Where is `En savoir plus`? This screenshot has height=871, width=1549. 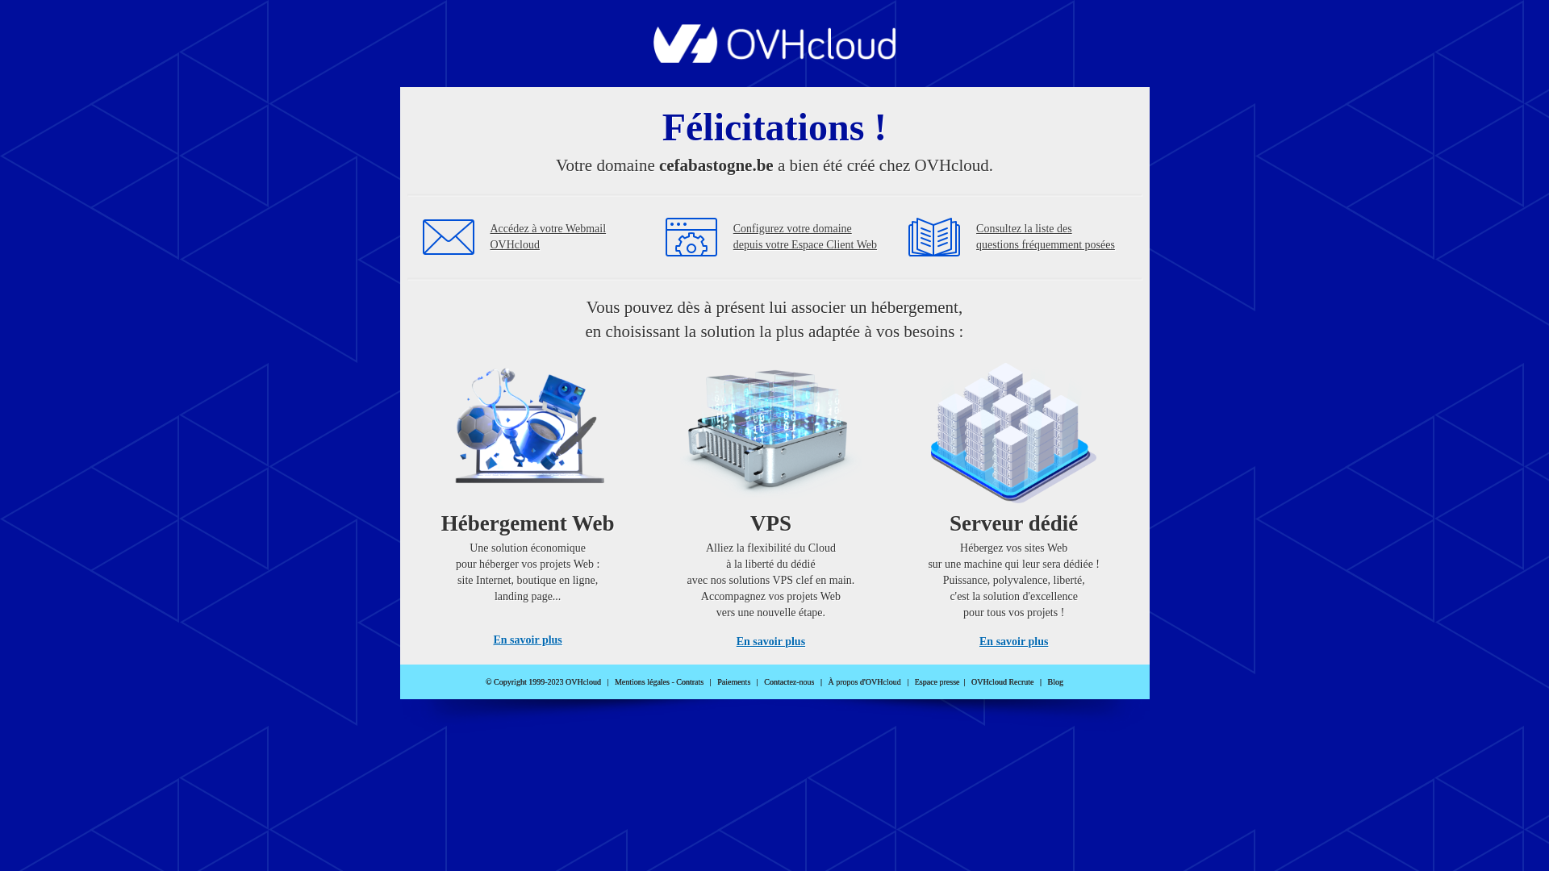 En savoir plus is located at coordinates (1013, 642).